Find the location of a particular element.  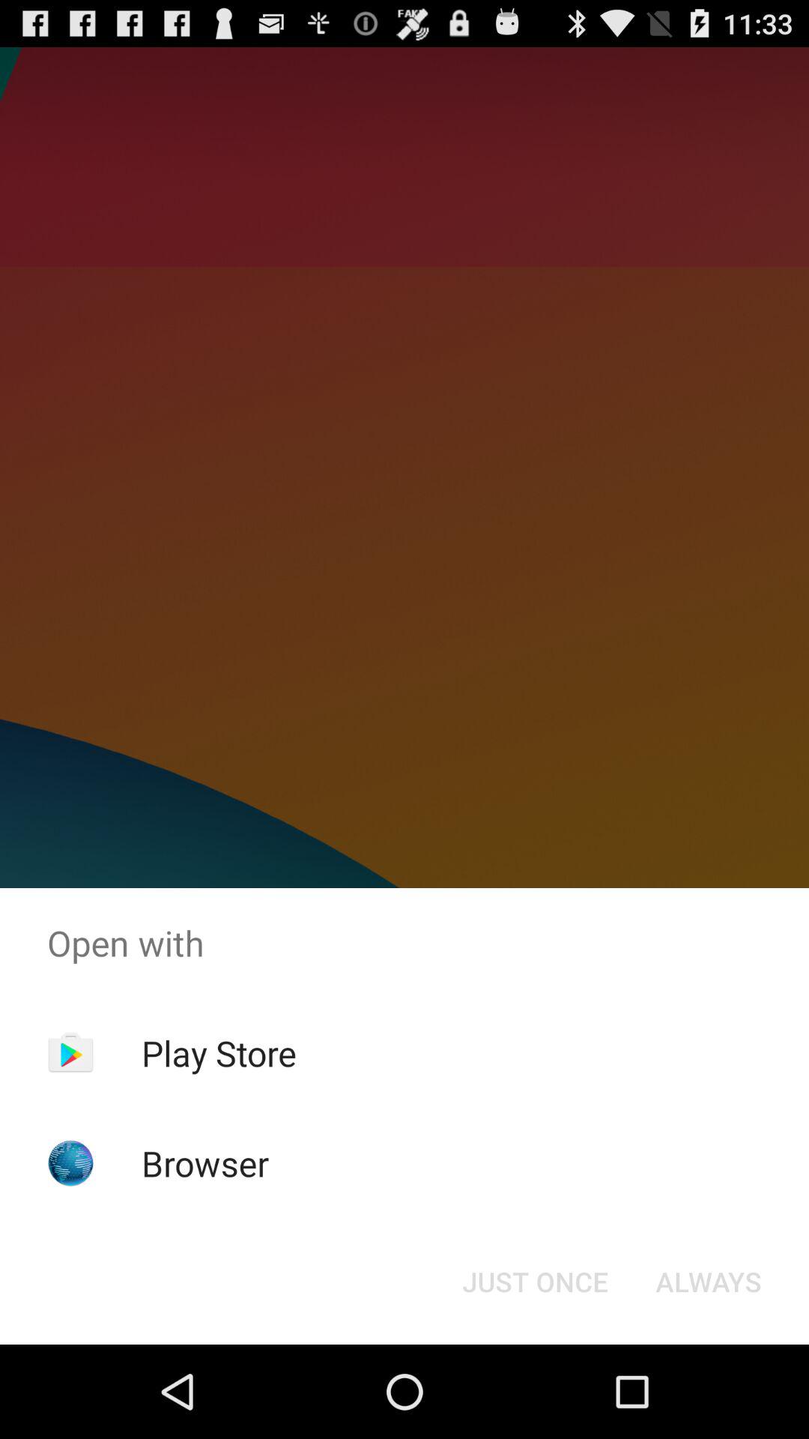

jump until play store app is located at coordinates (219, 1053).